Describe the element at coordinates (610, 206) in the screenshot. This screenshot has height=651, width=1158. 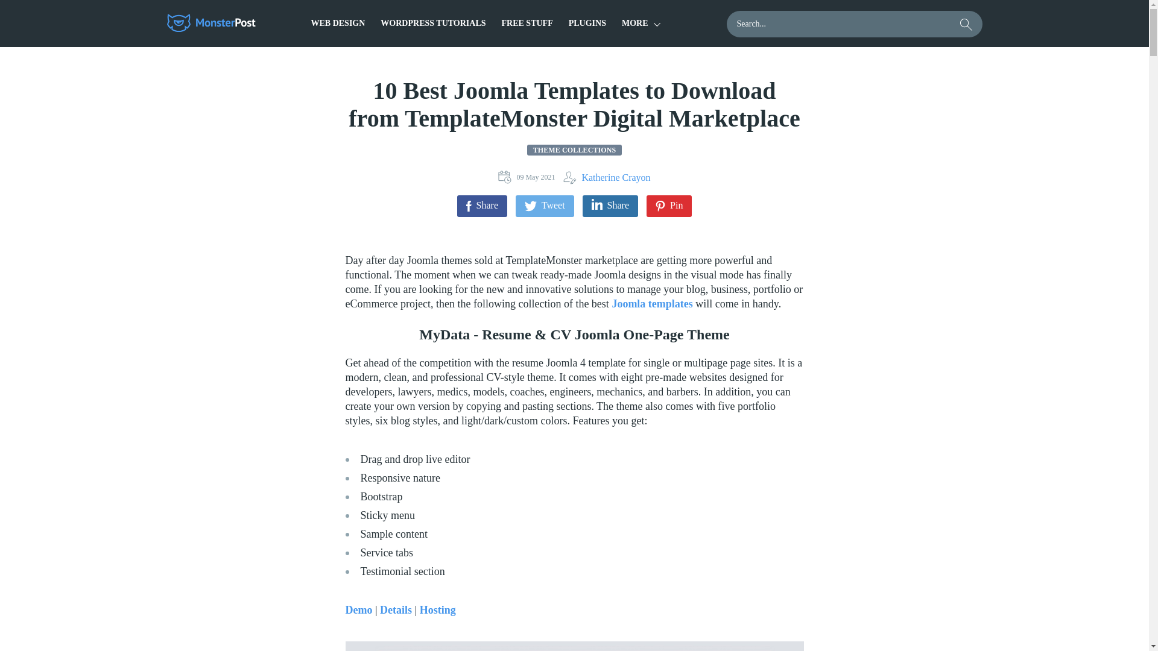
I see `Share` at that location.